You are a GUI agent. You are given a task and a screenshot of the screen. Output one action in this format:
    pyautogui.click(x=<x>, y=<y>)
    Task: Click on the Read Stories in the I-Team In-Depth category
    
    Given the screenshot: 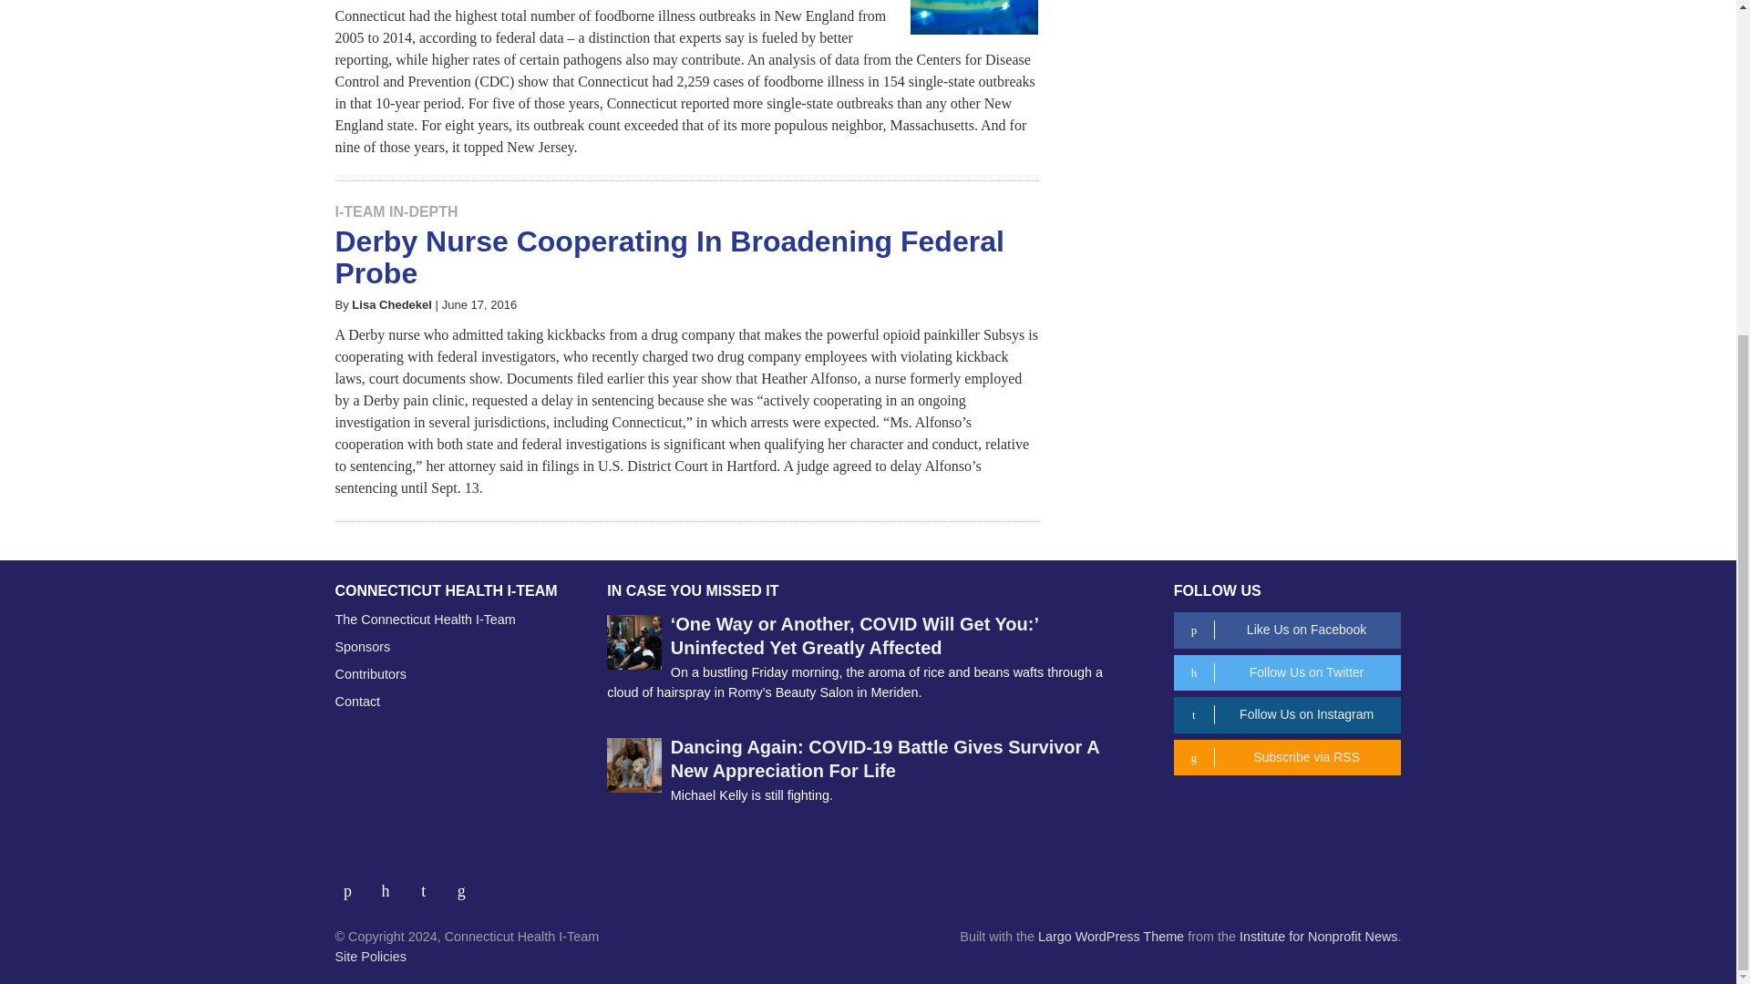 What is the action you would take?
    pyautogui.click(x=397, y=211)
    